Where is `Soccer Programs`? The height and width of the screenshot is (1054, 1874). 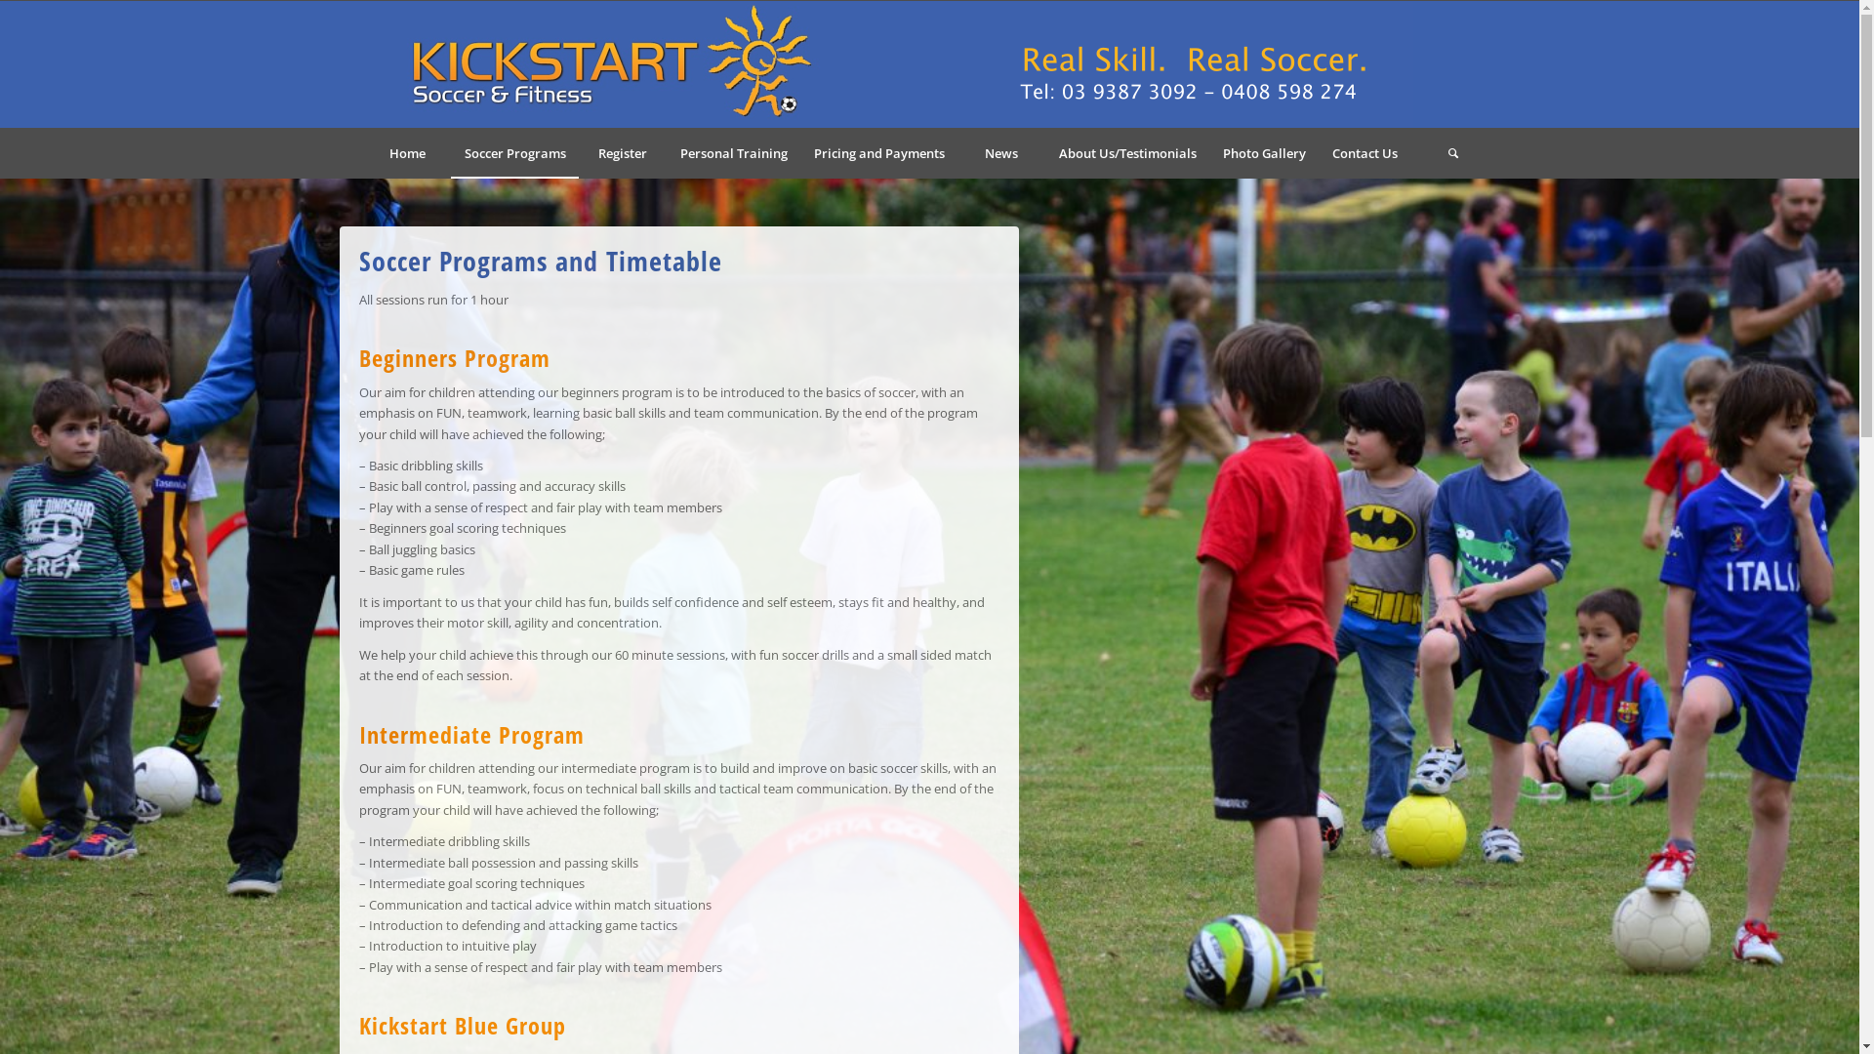 Soccer Programs is located at coordinates (515, 153).